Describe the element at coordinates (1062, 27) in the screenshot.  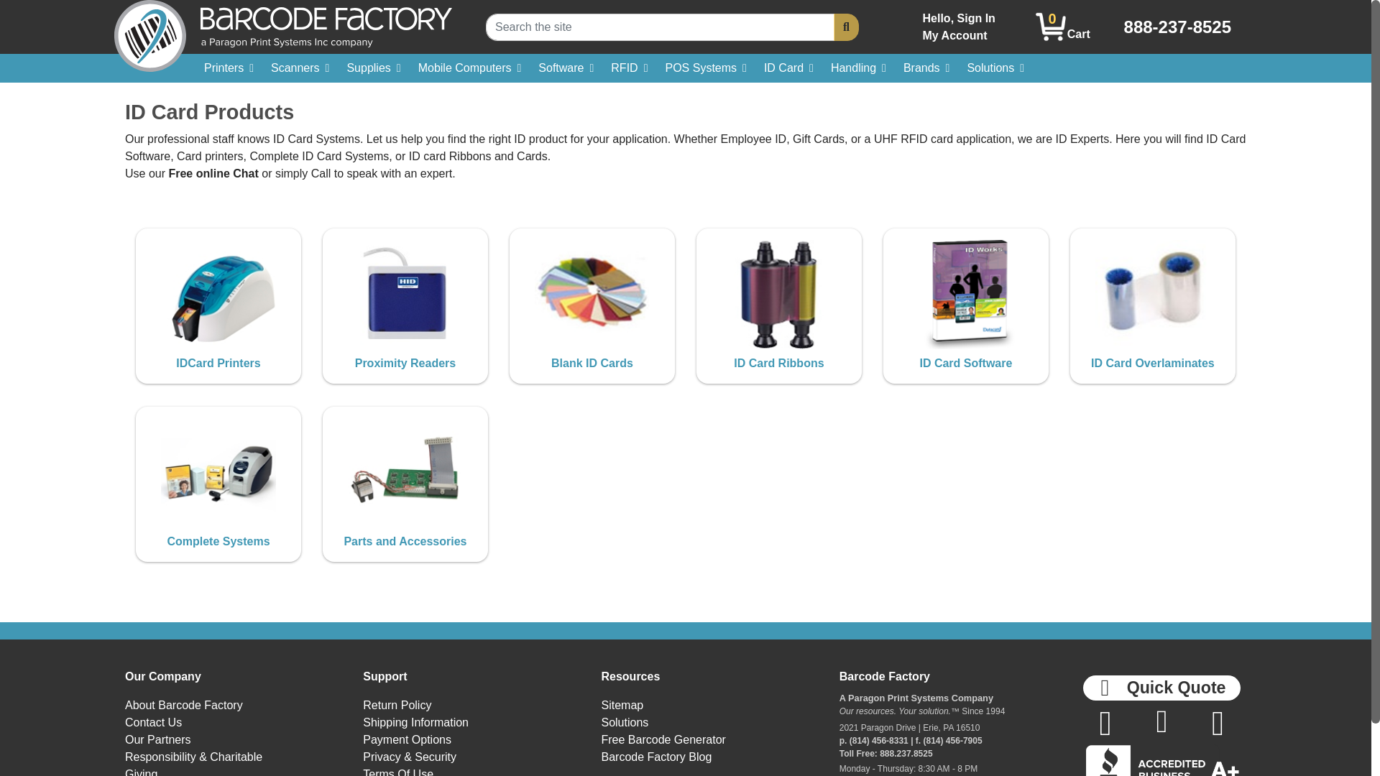
I see `Printers` at that location.